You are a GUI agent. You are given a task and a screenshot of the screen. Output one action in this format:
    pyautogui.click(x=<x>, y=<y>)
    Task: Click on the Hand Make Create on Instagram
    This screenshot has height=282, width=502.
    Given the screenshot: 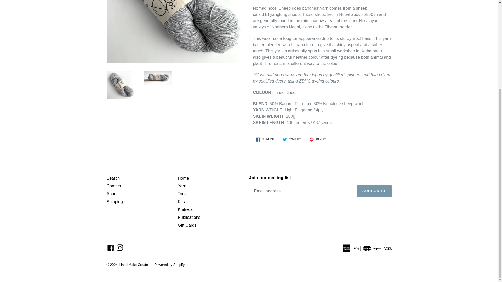 What is the action you would take?
    pyautogui.click(x=181, y=202)
    